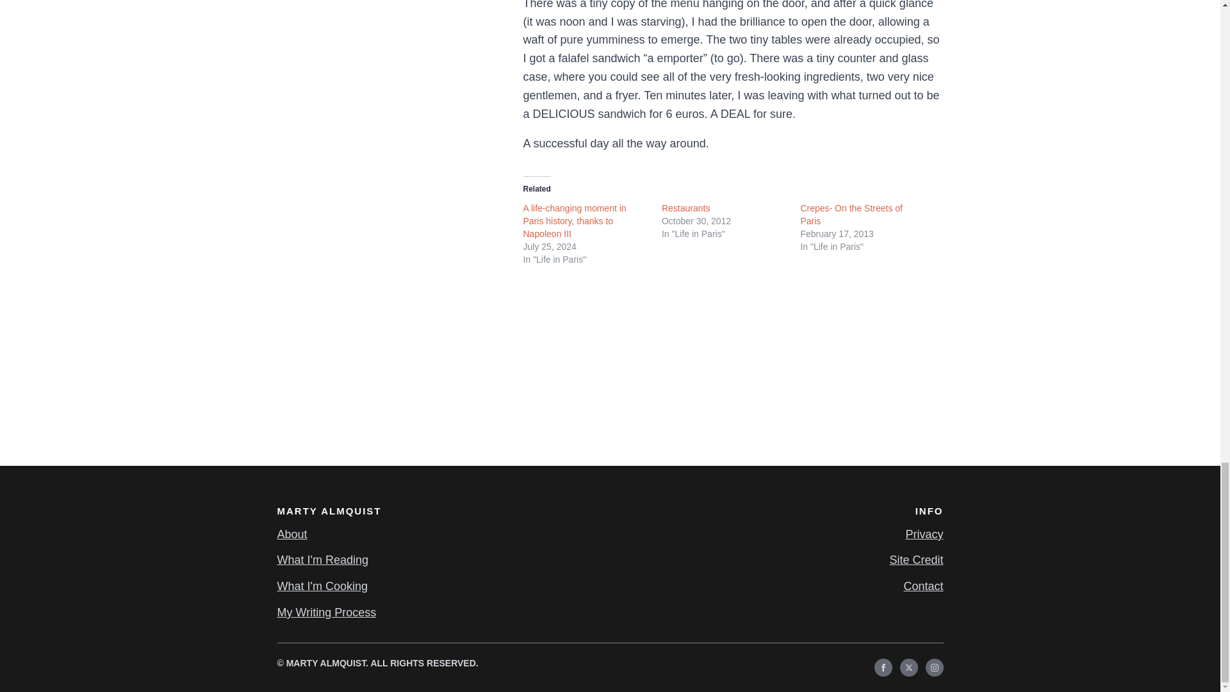 Image resolution: width=1230 pixels, height=692 pixels. What do you see at coordinates (327, 613) in the screenshot?
I see `My Writing Process` at bounding box center [327, 613].